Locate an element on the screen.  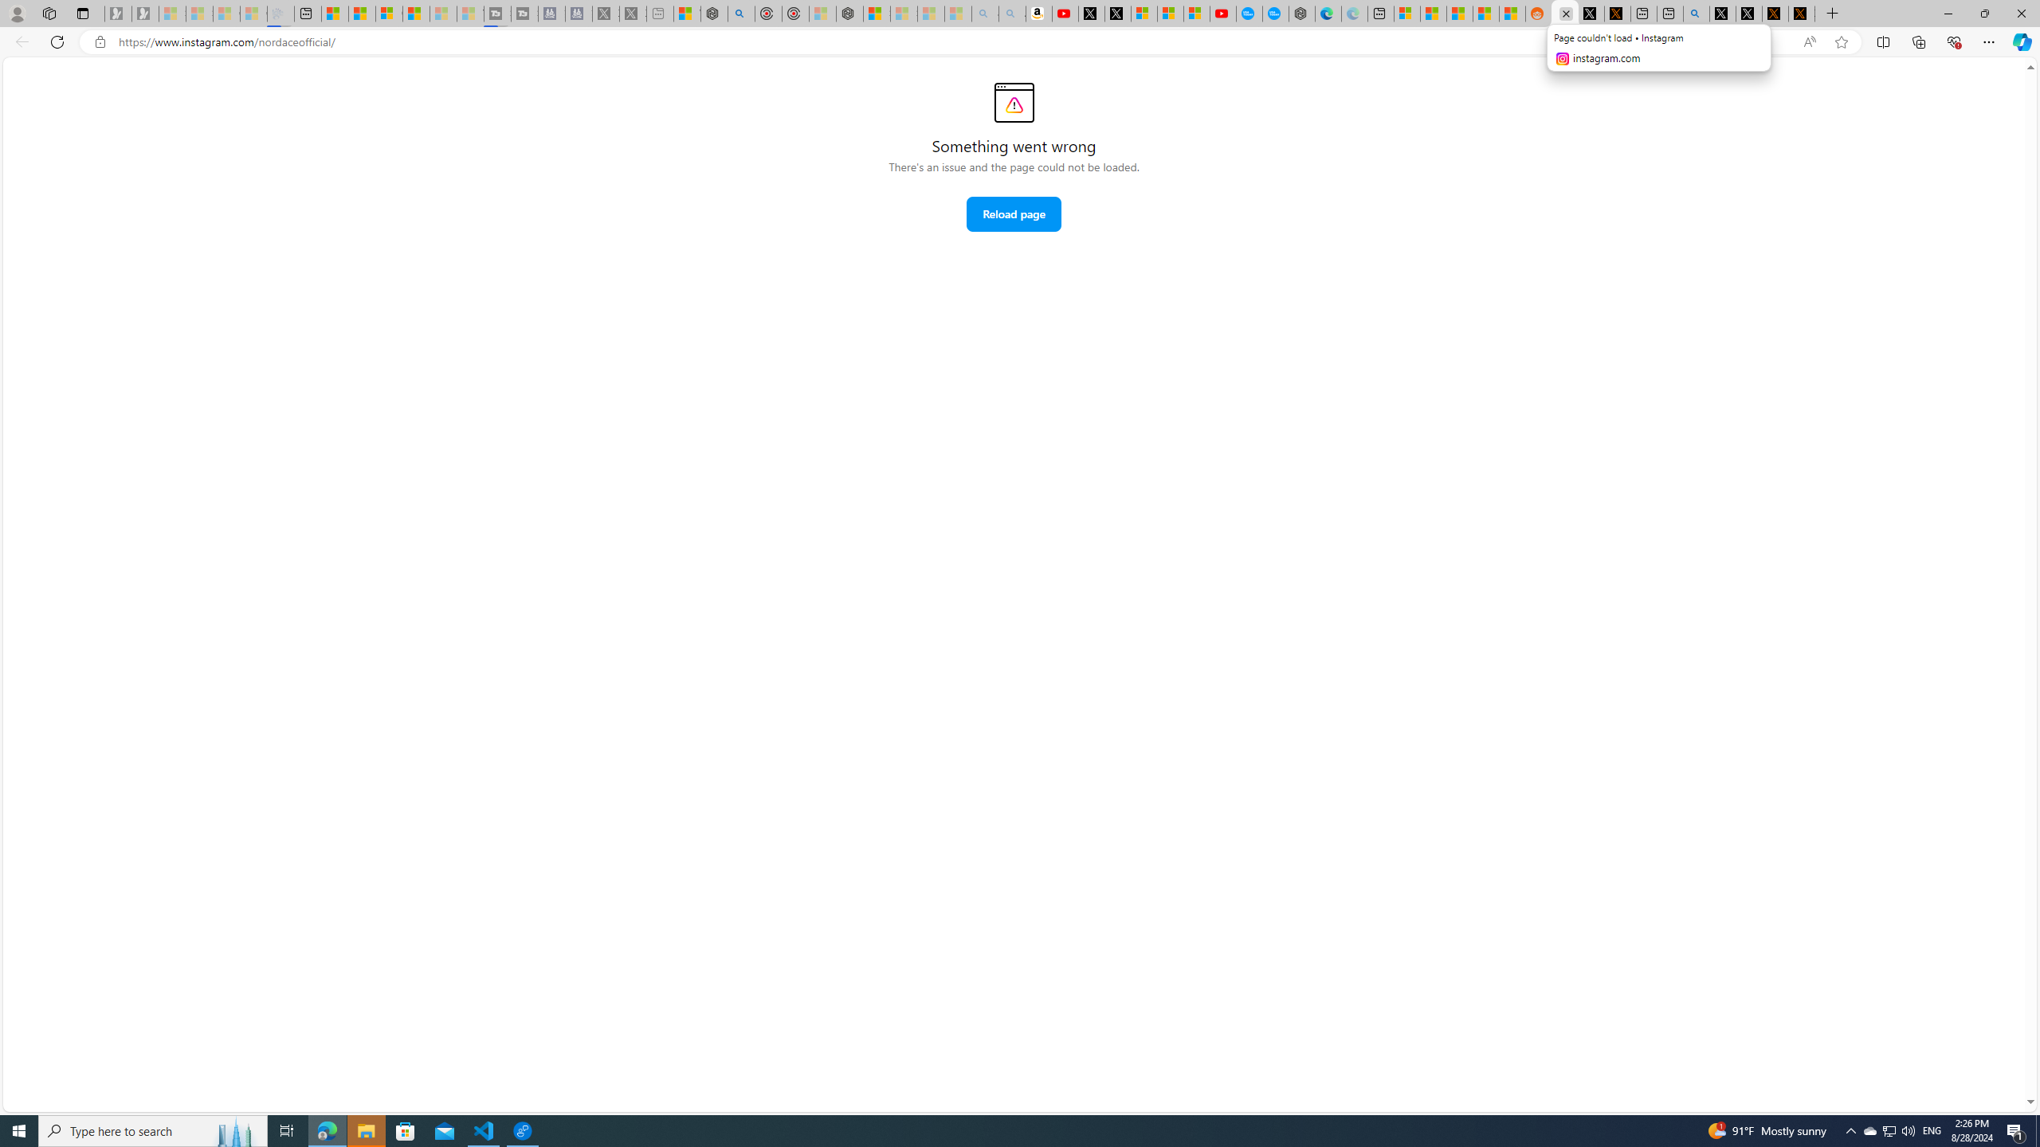
Shanghai, China Weather trends | Microsoft Weather is located at coordinates (1512, 14).